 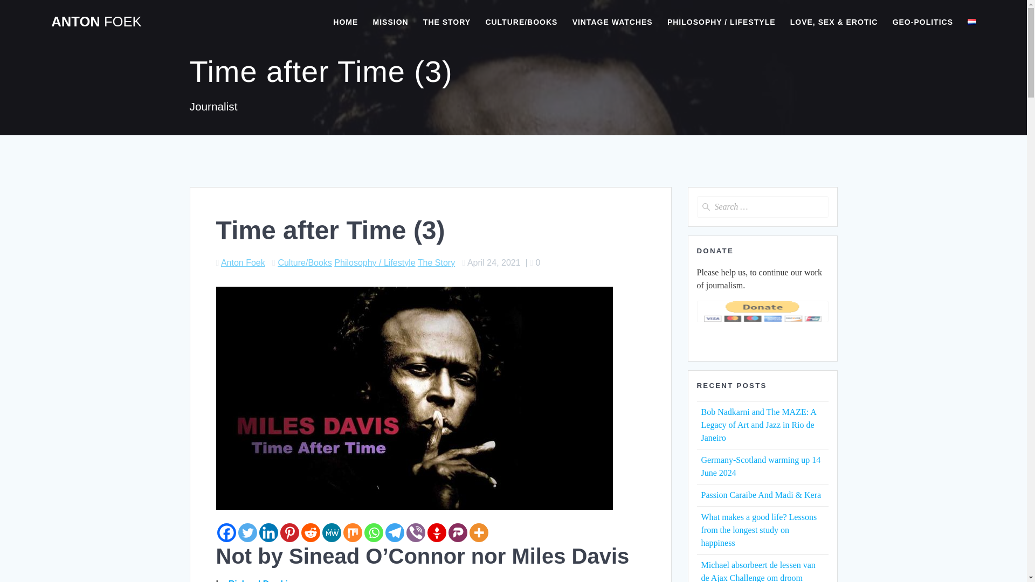 What do you see at coordinates (96, 22) in the screenshot?
I see `ANTON FOEK` at bounding box center [96, 22].